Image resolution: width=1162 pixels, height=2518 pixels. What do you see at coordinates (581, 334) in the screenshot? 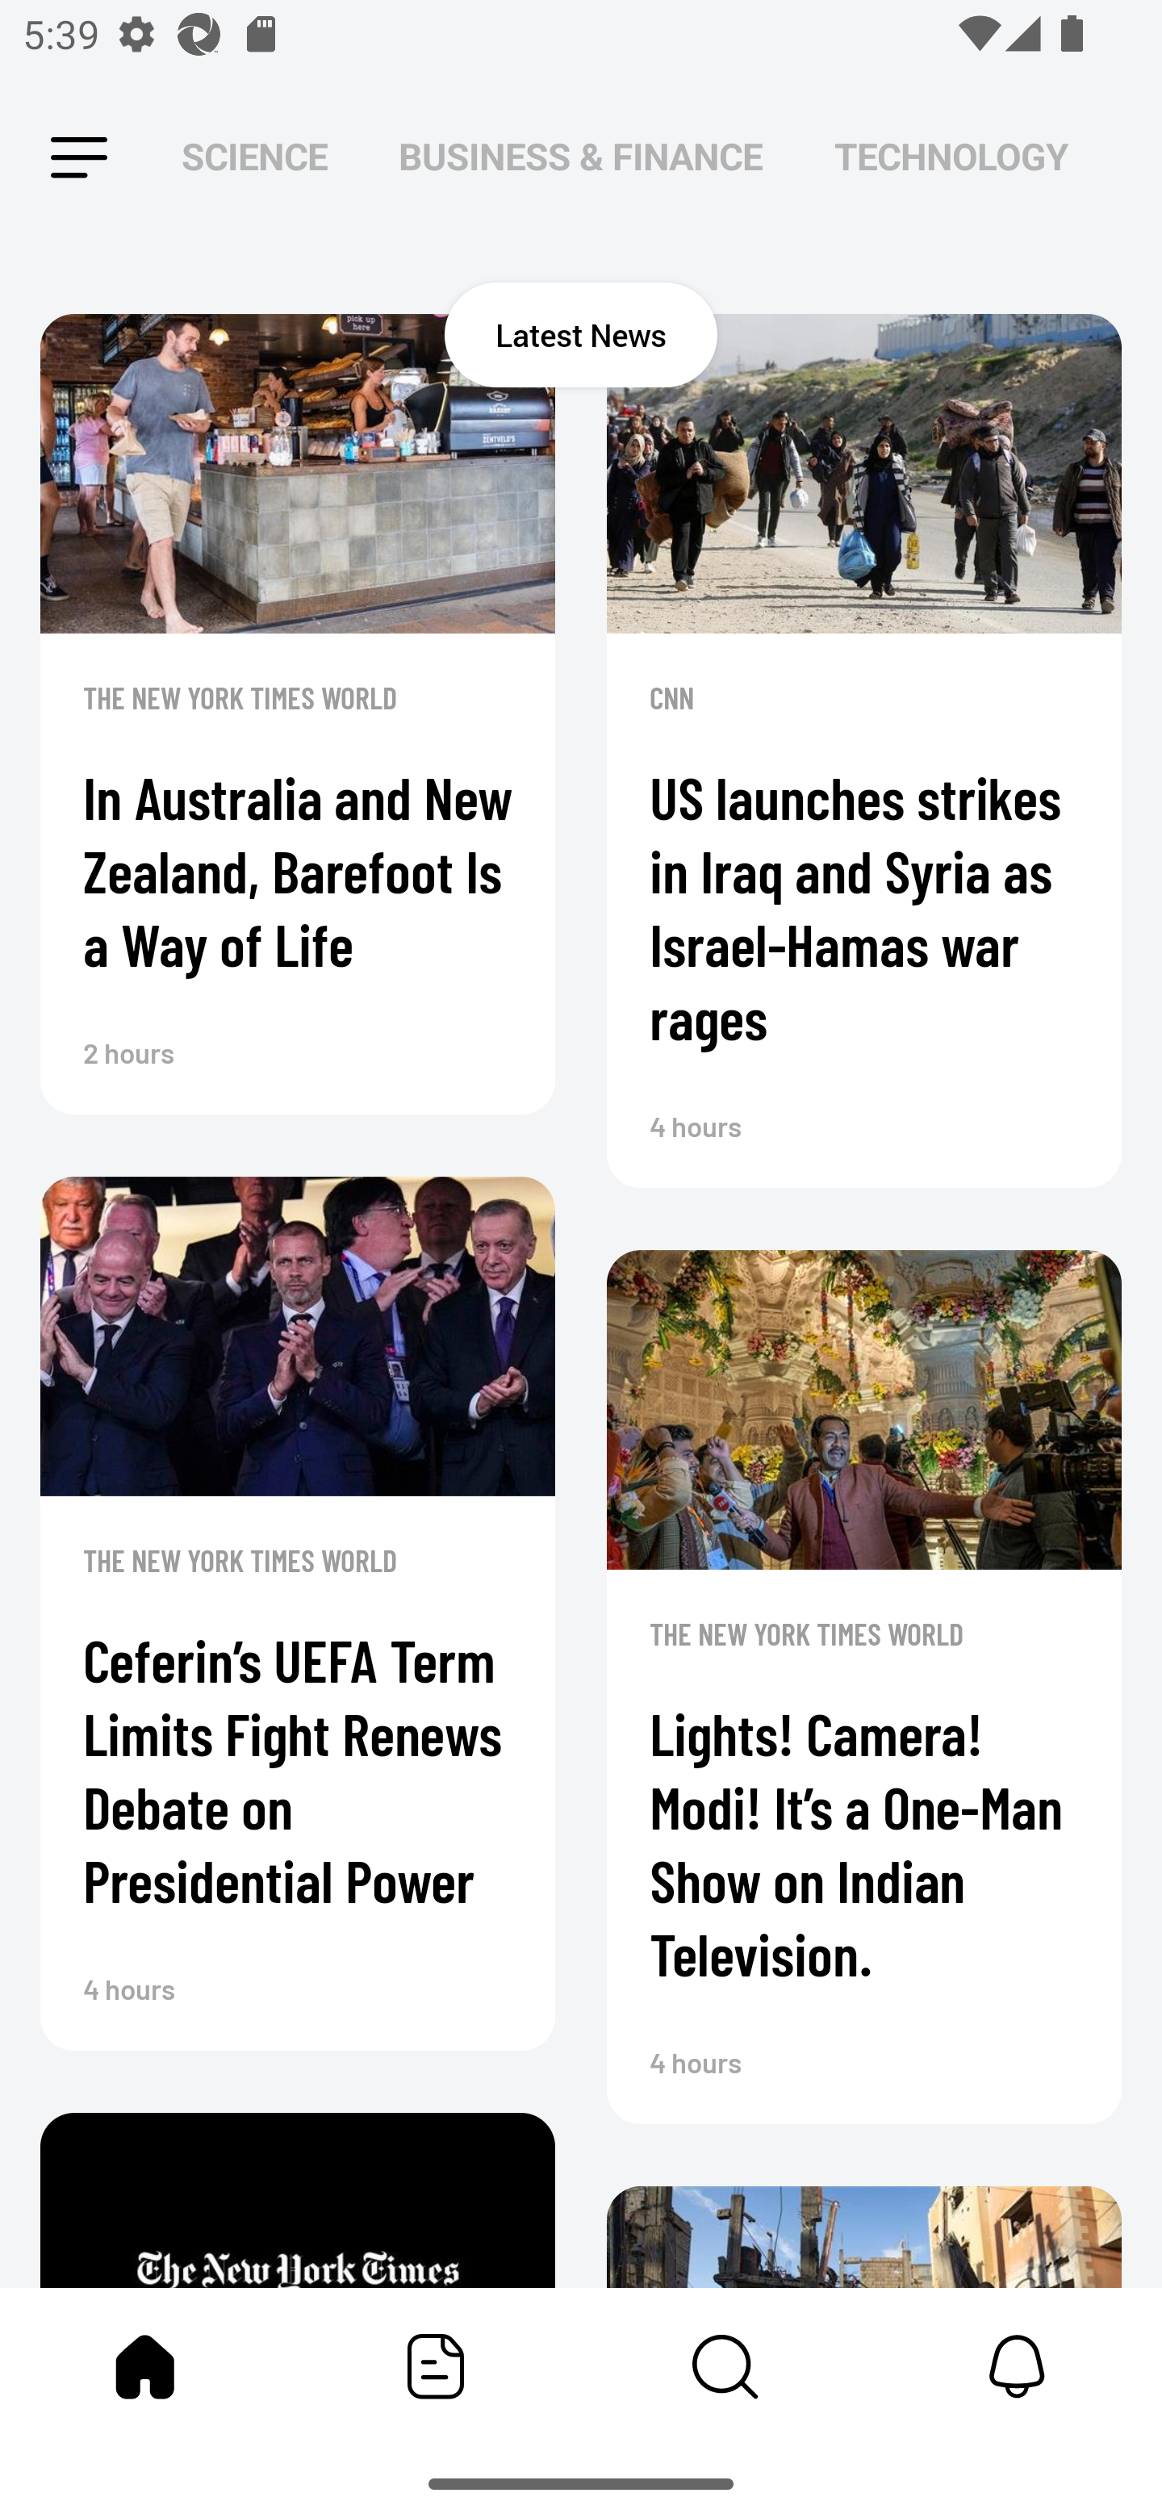
I see `Latest News` at bounding box center [581, 334].